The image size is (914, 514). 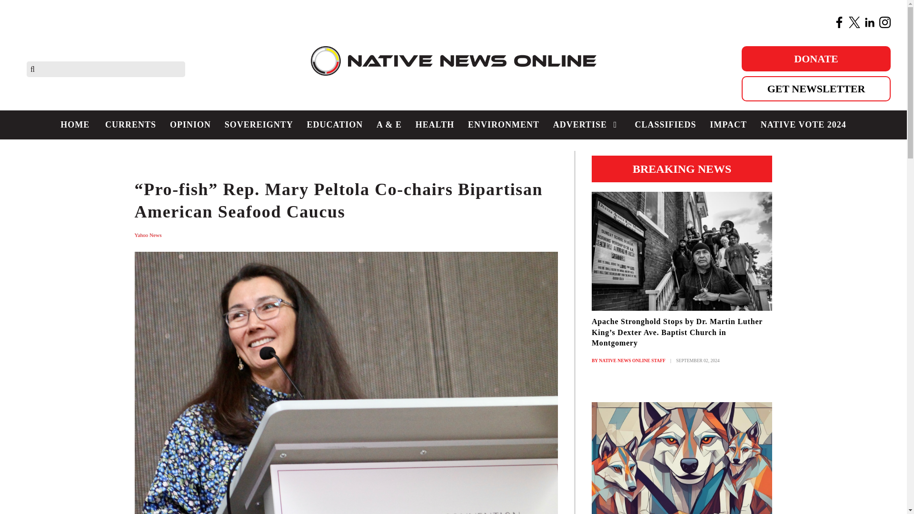 What do you see at coordinates (131, 125) in the screenshot?
I see `CURRENTS` at bounding box center [131, 125].